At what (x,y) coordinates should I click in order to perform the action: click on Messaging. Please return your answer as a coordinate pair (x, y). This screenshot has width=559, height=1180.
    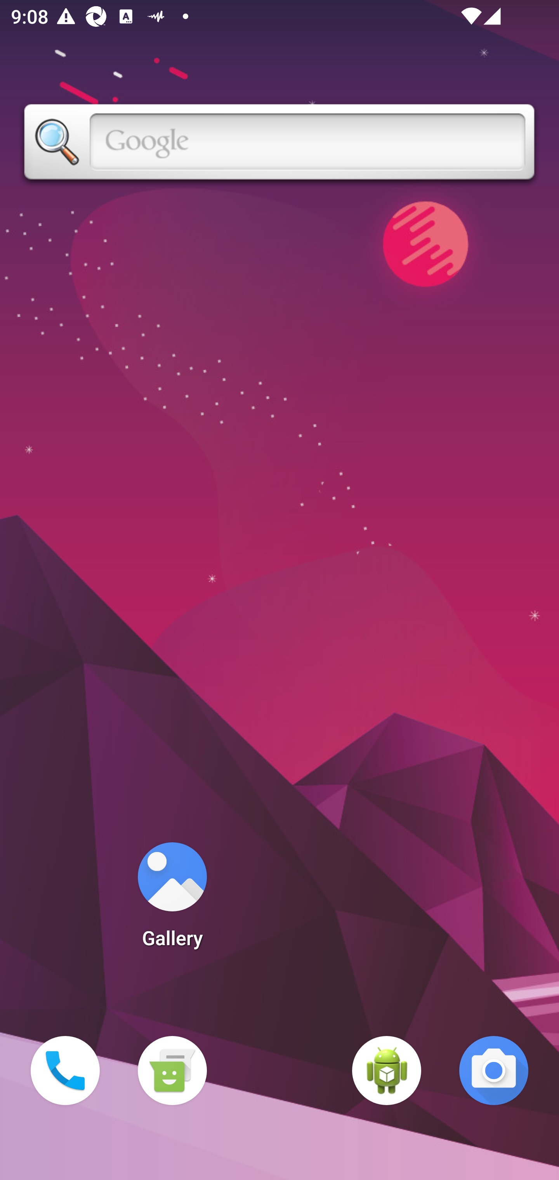
    Looking at the image, I should click on (172, 1071).